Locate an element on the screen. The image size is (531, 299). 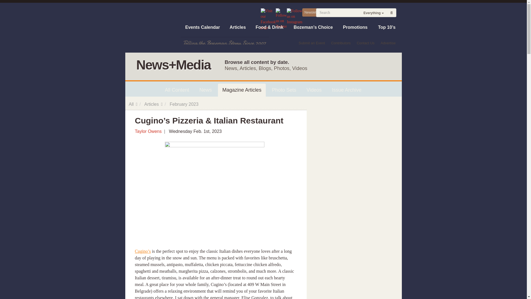
Visit our Facebook page is located at coordinates (268, 19).